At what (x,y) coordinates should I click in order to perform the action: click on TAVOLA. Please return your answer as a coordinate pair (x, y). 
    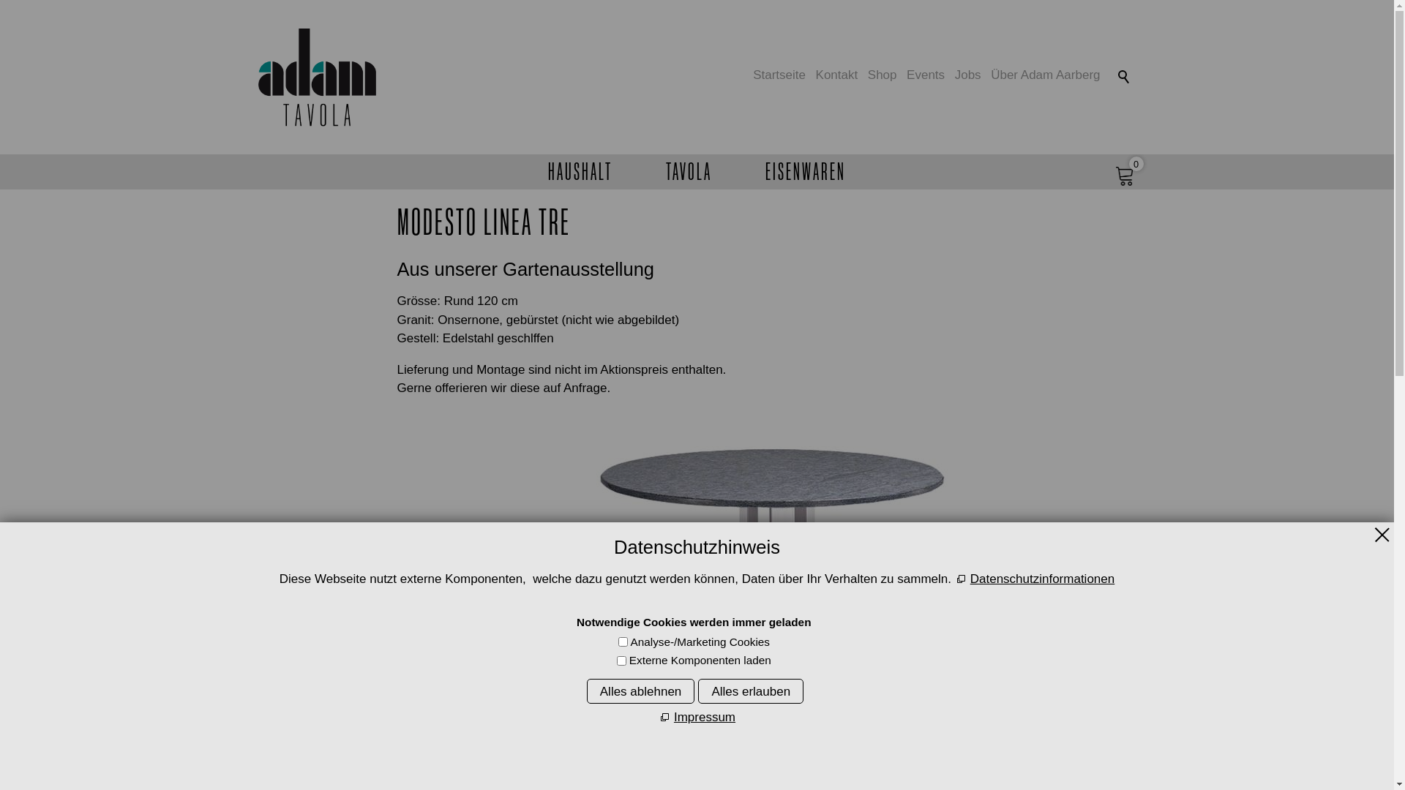
    Looking at the image, I should click on (689, 172).